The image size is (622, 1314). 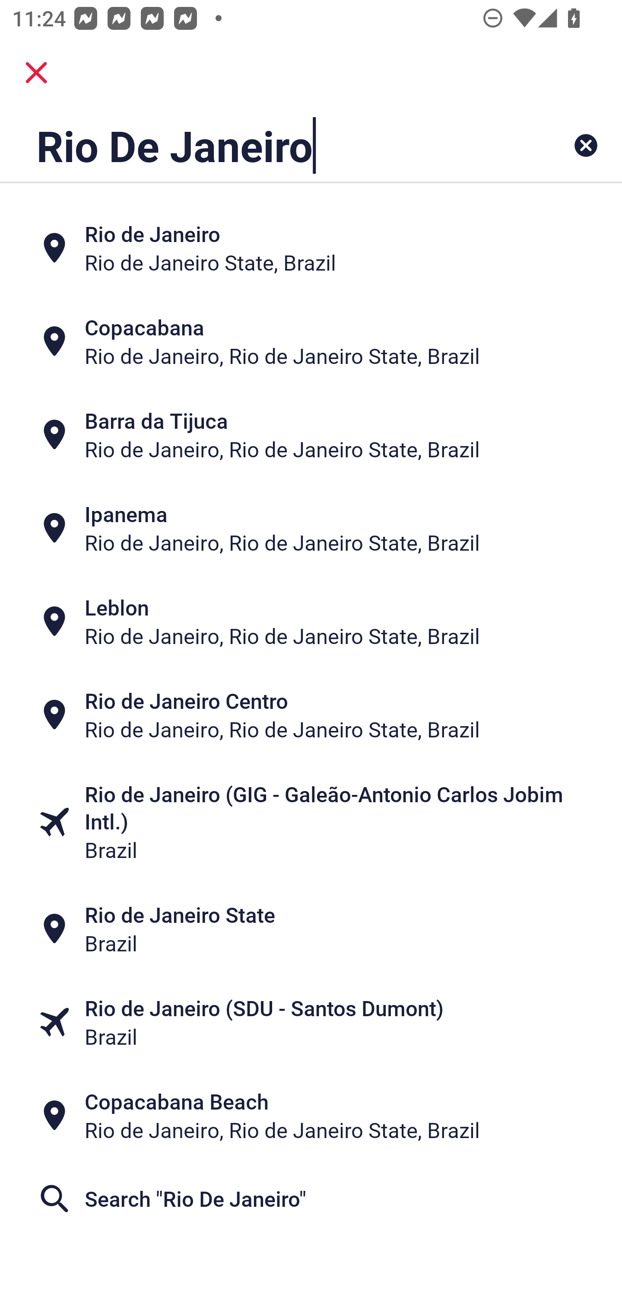 What do you see at coordinates (311, 1021) in the screenshot?
I see `Rio de Janeiro (SDU - Santos Dumont) Brazil` at bounding box center [311, 1021].